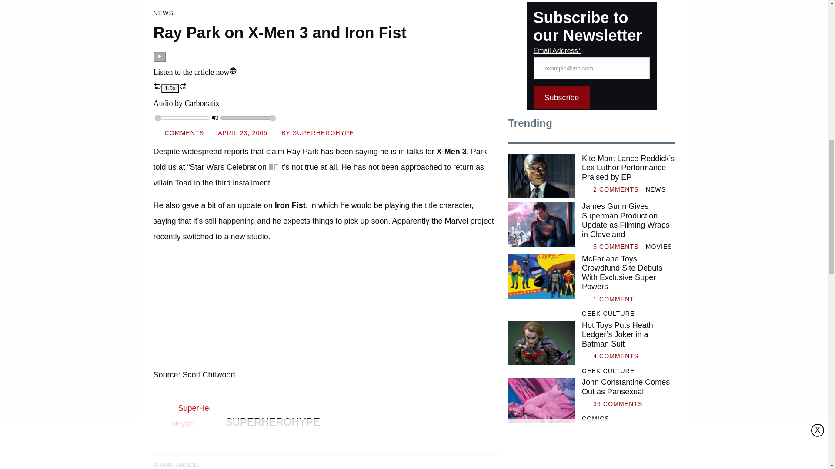 The image size is (835, 469). What do you see at coordinates (163, 13) in the screenshot?
I see `NEWS` at bounding box center [163, 13].